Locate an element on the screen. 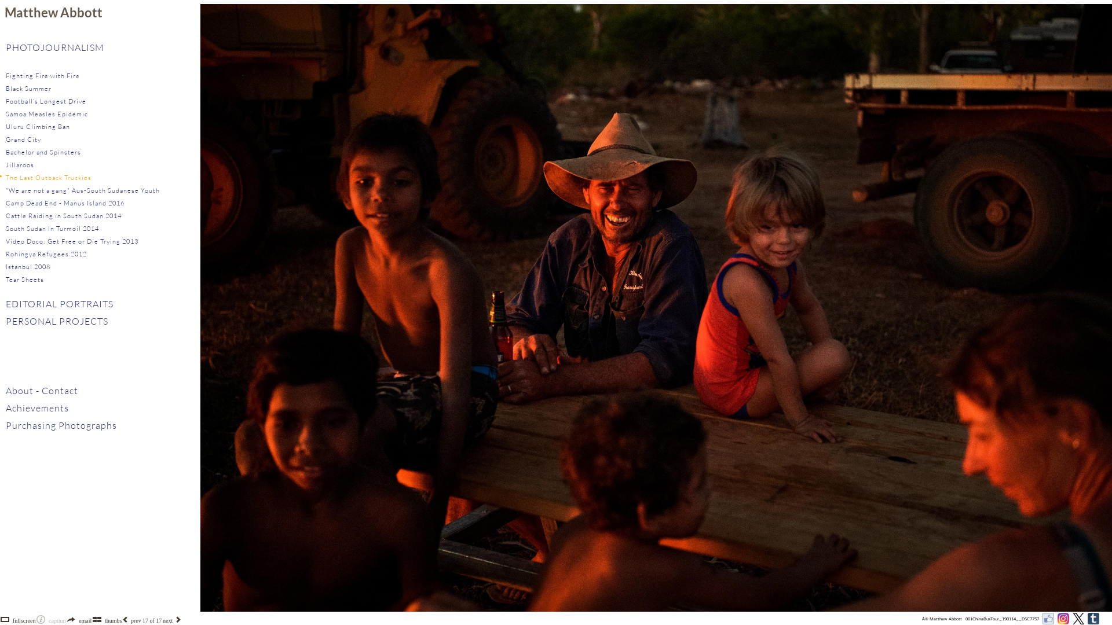 This screenshot has height=625, width=1112. Achievements is located at coordinates (37, 408).